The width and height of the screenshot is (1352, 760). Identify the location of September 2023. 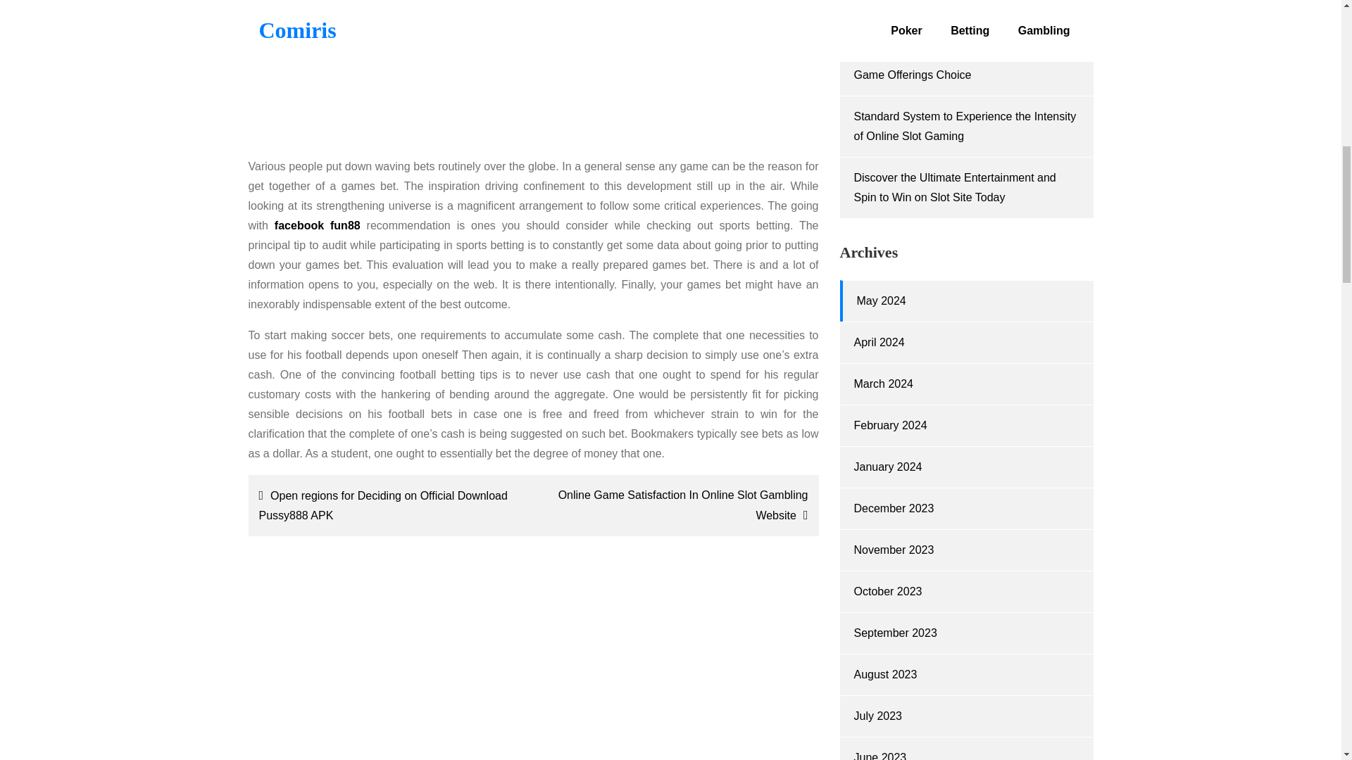
(894, 633).